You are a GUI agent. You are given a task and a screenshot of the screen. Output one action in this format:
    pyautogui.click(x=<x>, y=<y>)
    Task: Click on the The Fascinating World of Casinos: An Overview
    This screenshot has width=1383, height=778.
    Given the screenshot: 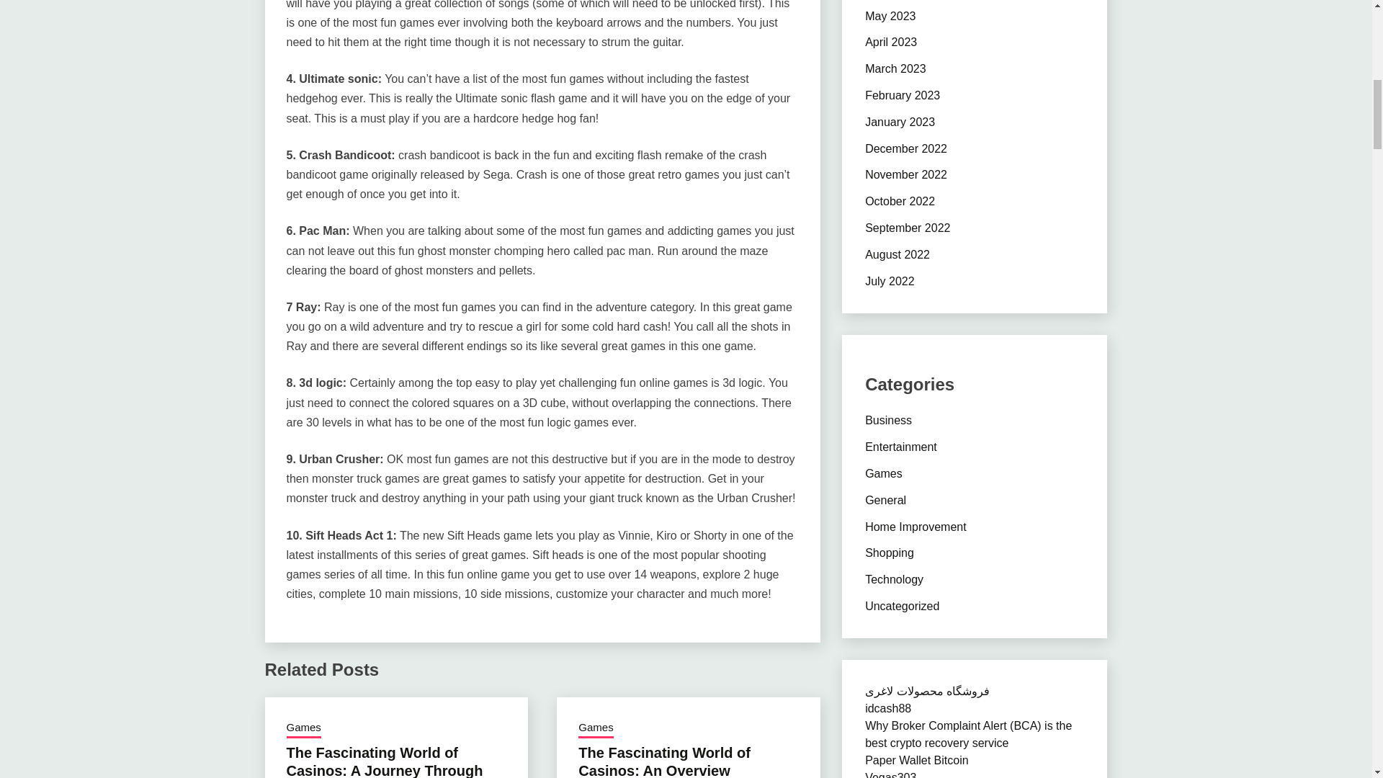 What is the action you would take?
    pyautogui.click(x=664, y=761)
    